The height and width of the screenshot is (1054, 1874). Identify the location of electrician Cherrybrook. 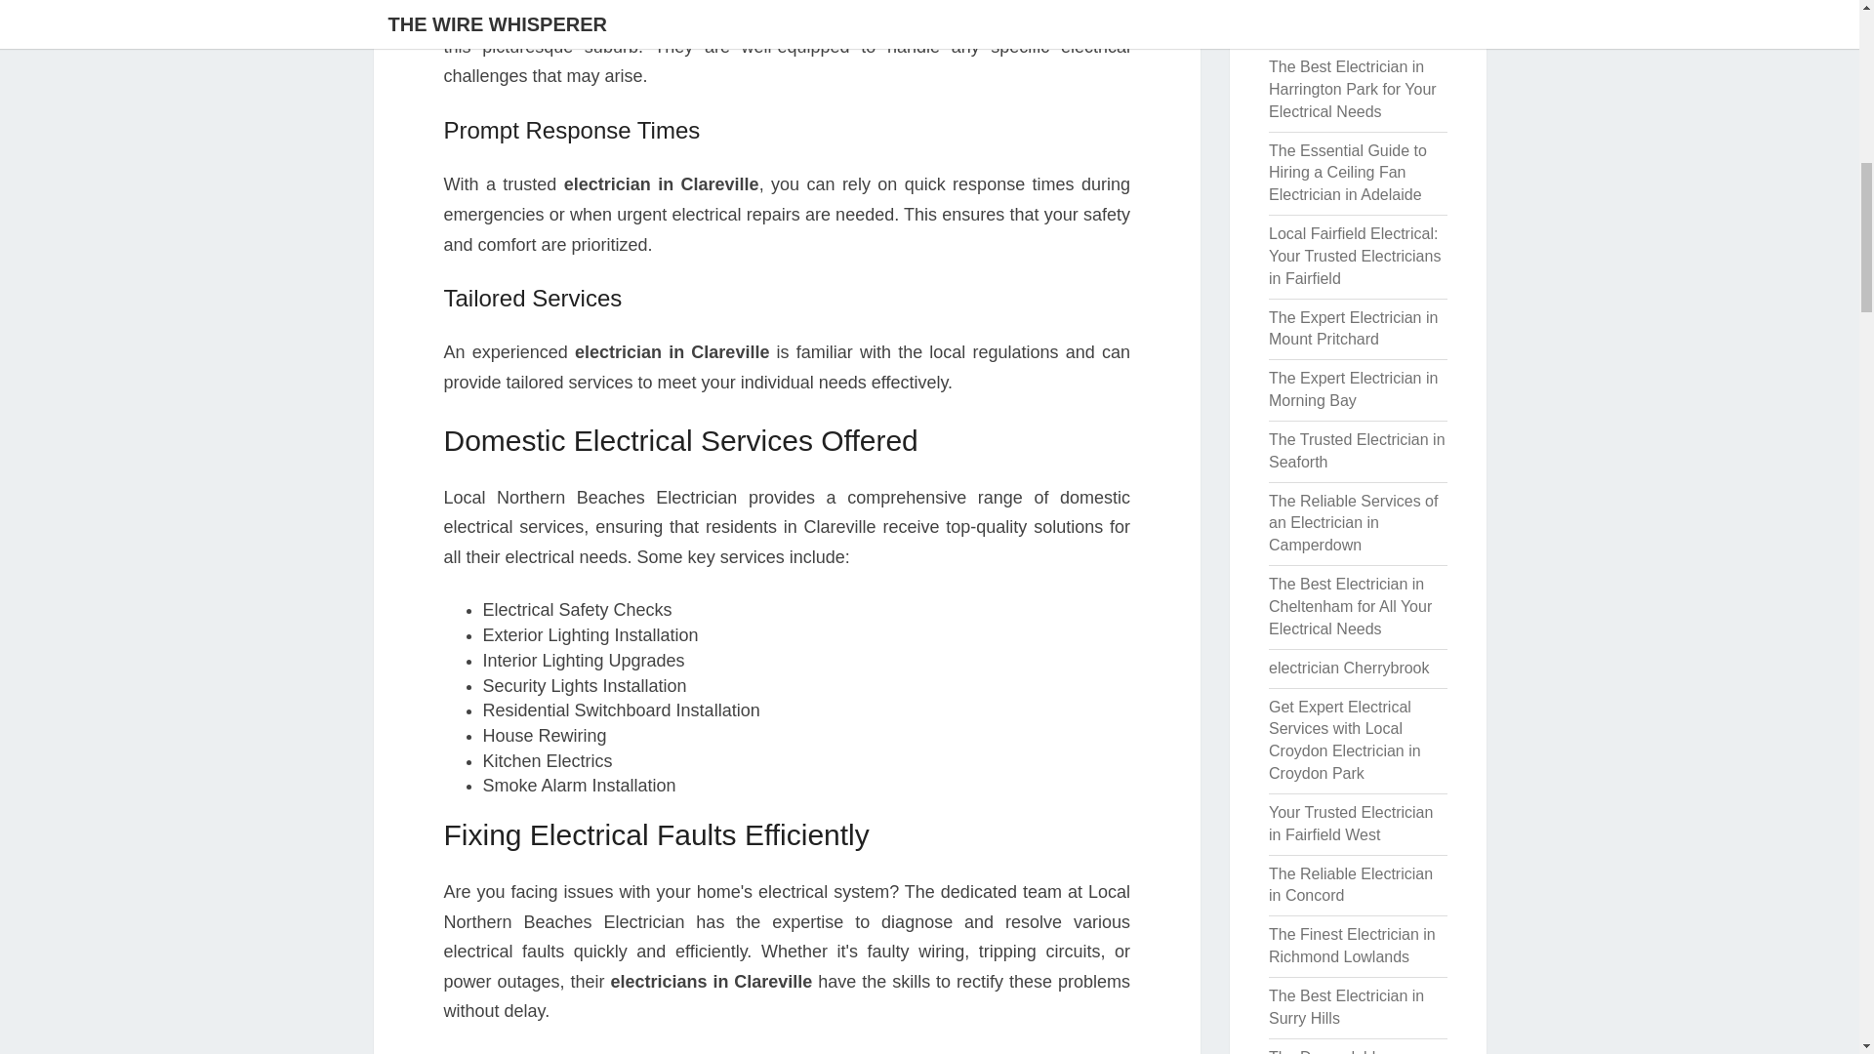
(1349, 668).